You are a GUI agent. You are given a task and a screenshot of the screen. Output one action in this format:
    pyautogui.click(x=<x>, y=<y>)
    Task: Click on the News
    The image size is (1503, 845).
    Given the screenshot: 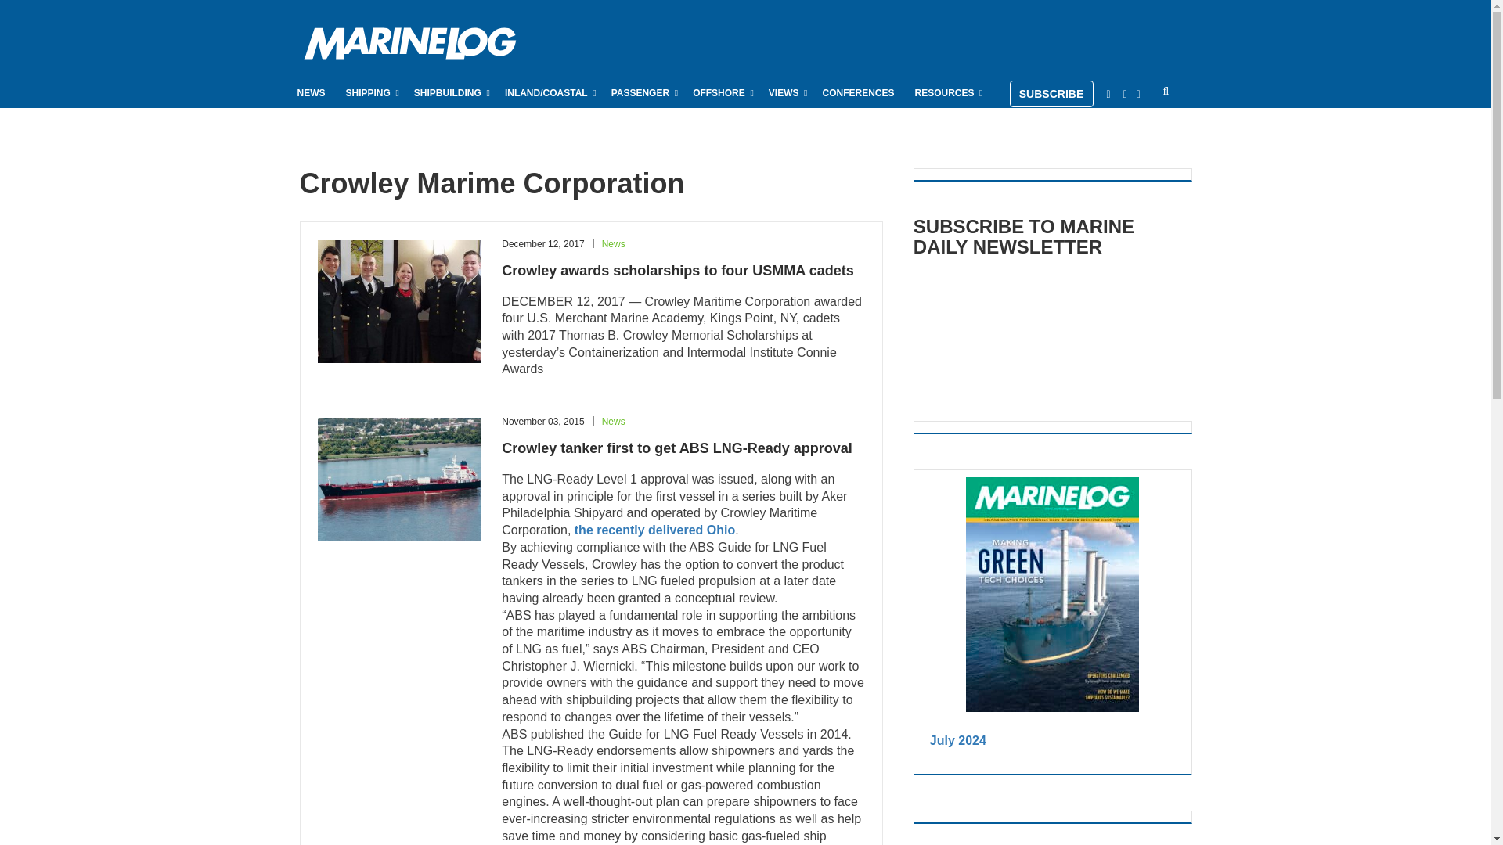 What is the action you would take?
    pyautogui.click(x=312, y=92)
    